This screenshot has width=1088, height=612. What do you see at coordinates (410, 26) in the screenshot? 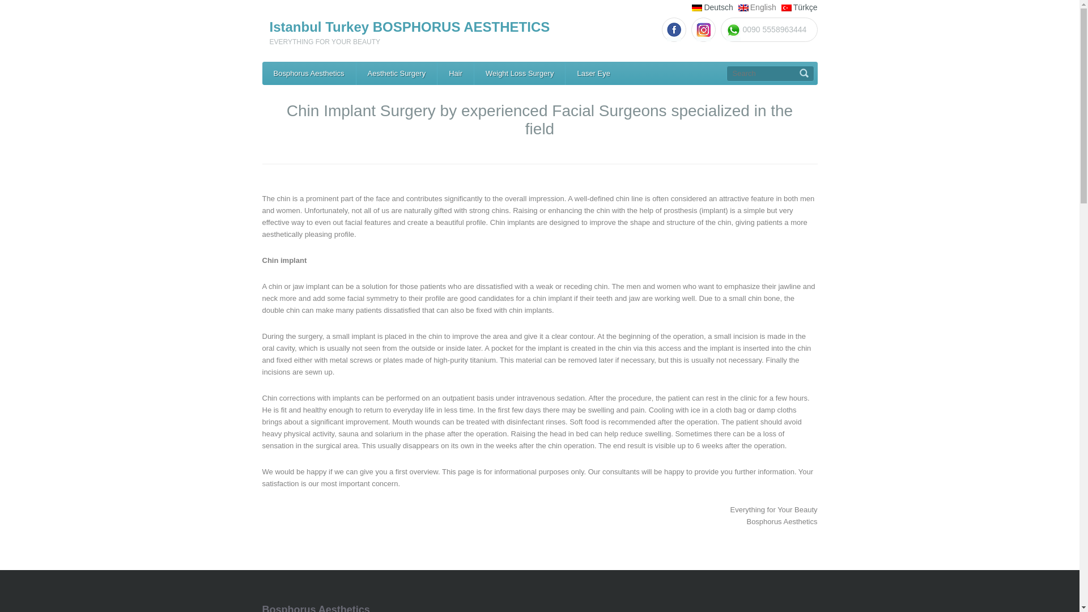
I see `Istanbul Turkey BOSPHORUS AESTHETICS` at bounding box center [410, 26].